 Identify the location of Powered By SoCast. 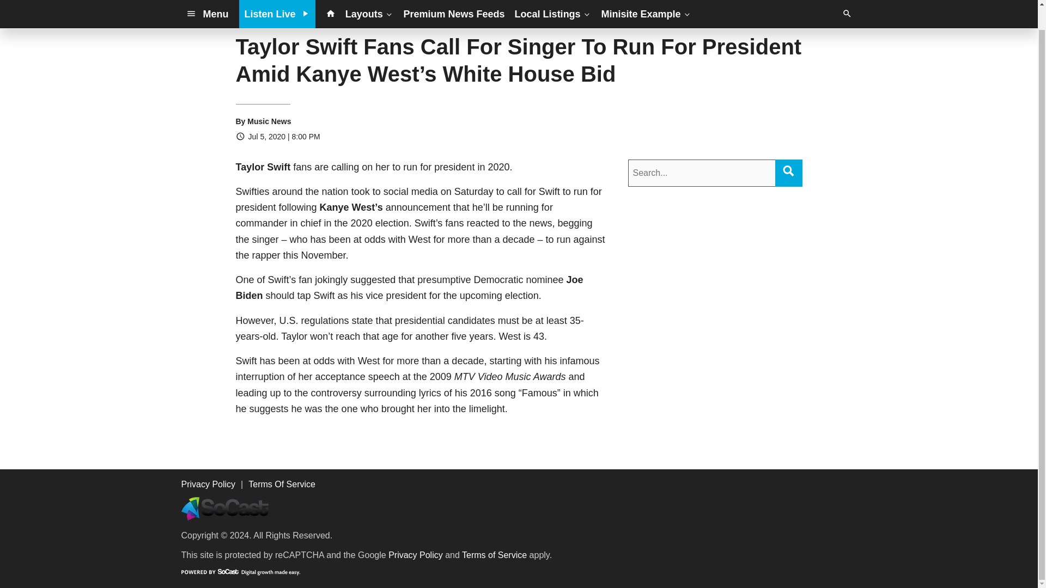
(240, 572).